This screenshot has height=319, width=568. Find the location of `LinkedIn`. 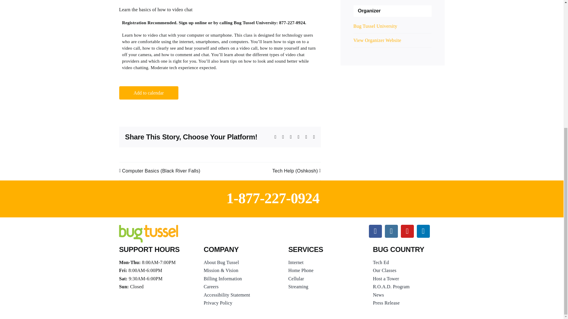

LinkedIn is located at coordinates (423, 231).